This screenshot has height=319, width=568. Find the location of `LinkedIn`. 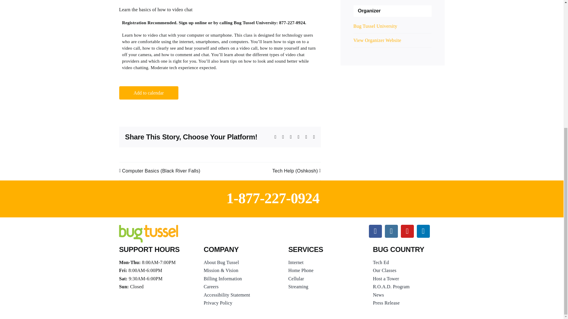

LinkedIn is located at coordinates (423, 231).